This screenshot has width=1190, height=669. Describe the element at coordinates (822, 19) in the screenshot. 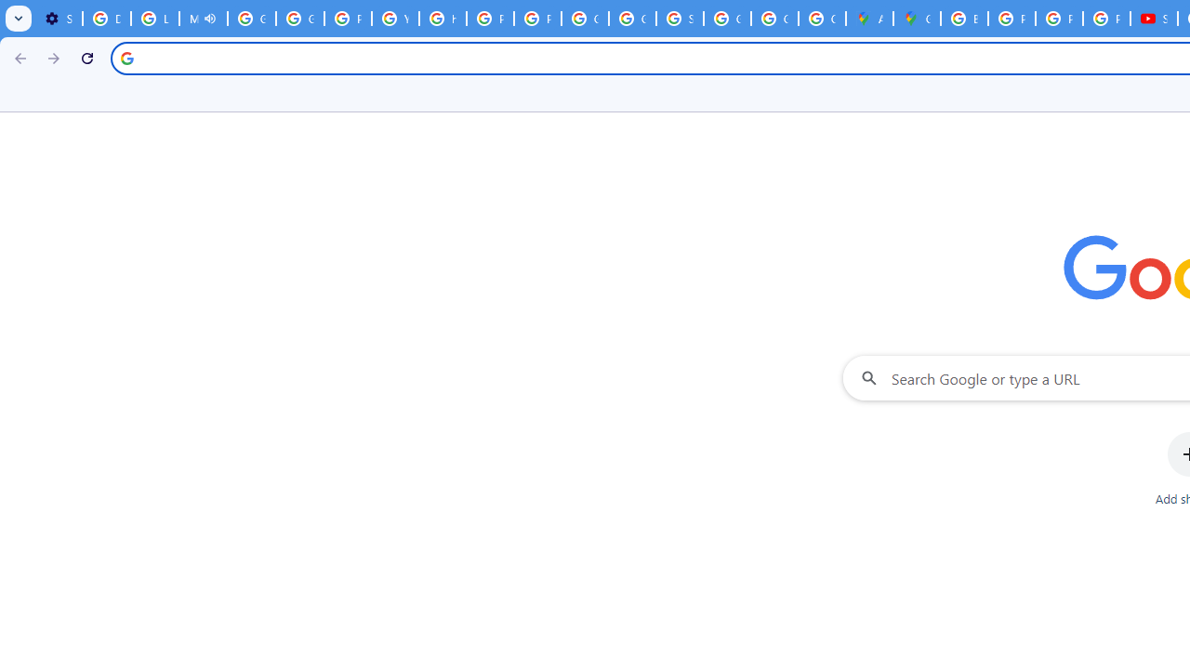

I see `Create your Google Account` at that location.